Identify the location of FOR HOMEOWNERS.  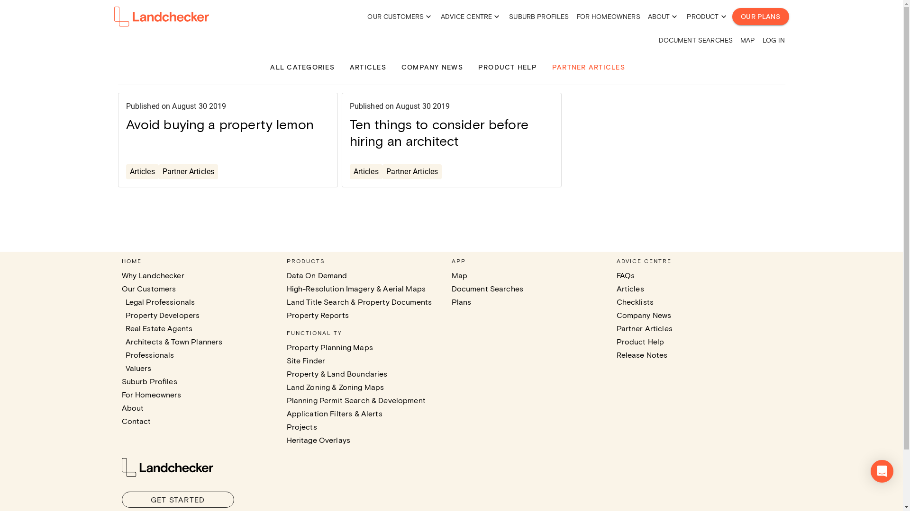
(609, 17).